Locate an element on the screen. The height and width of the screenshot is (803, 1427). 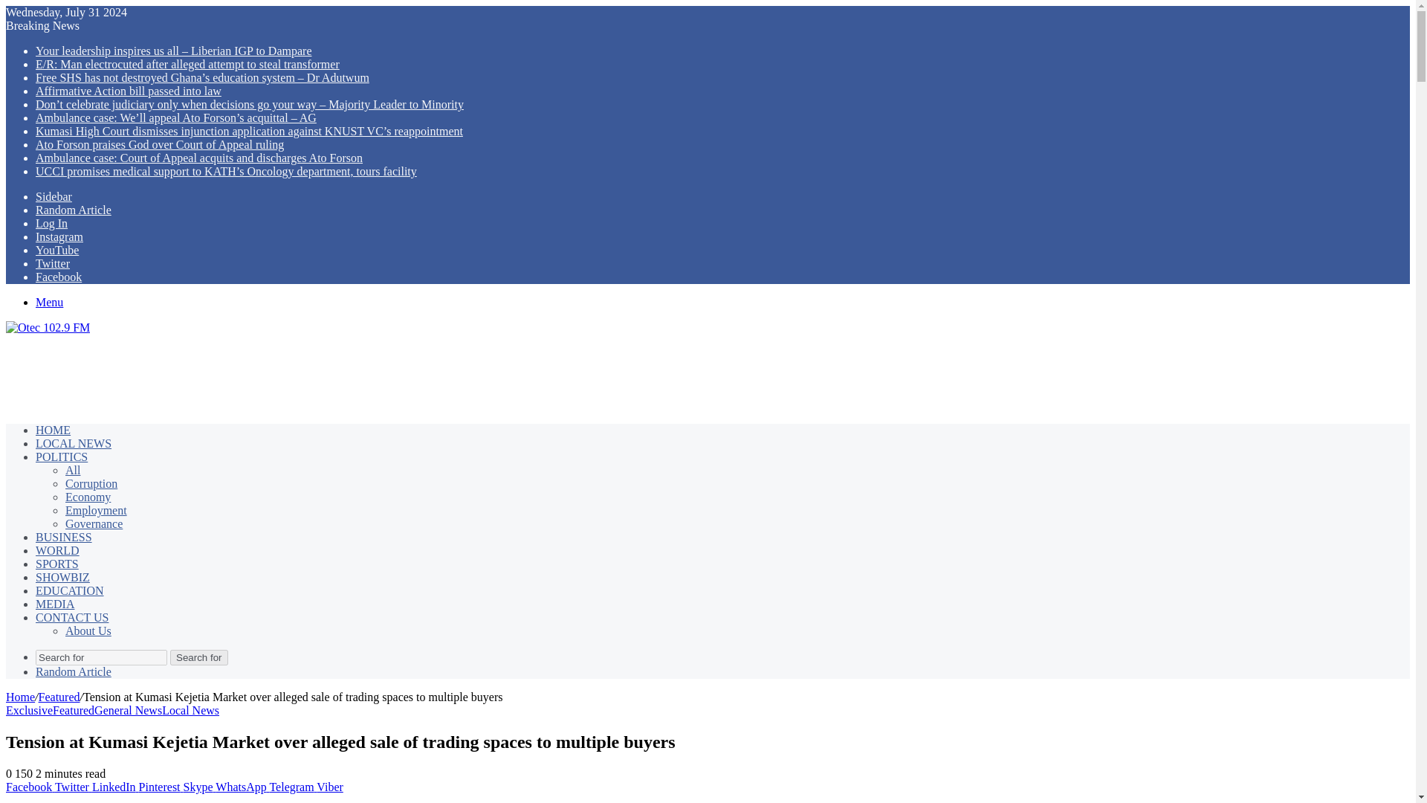
Telegram is located at coordinates (293, 787).